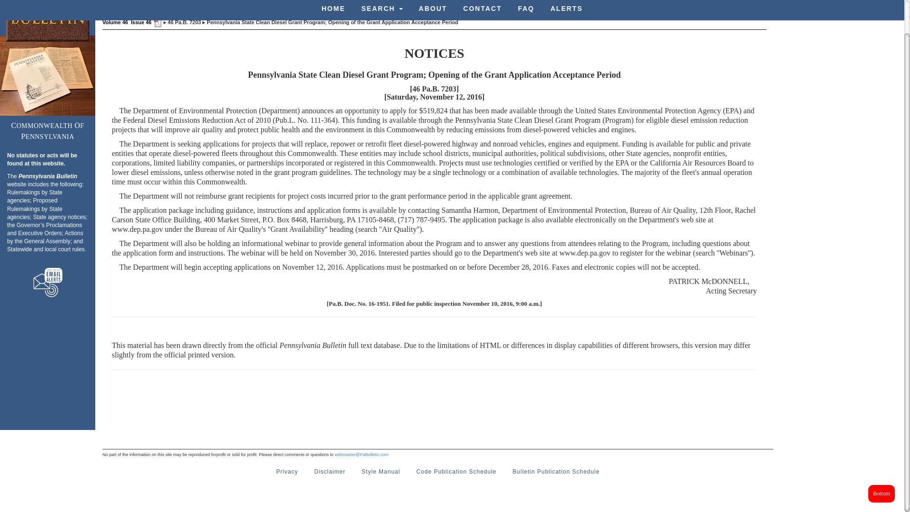  Describe the element at coordinates (127, 22) in the screenshot. I see `Volume 46  Issue 46` at that location.